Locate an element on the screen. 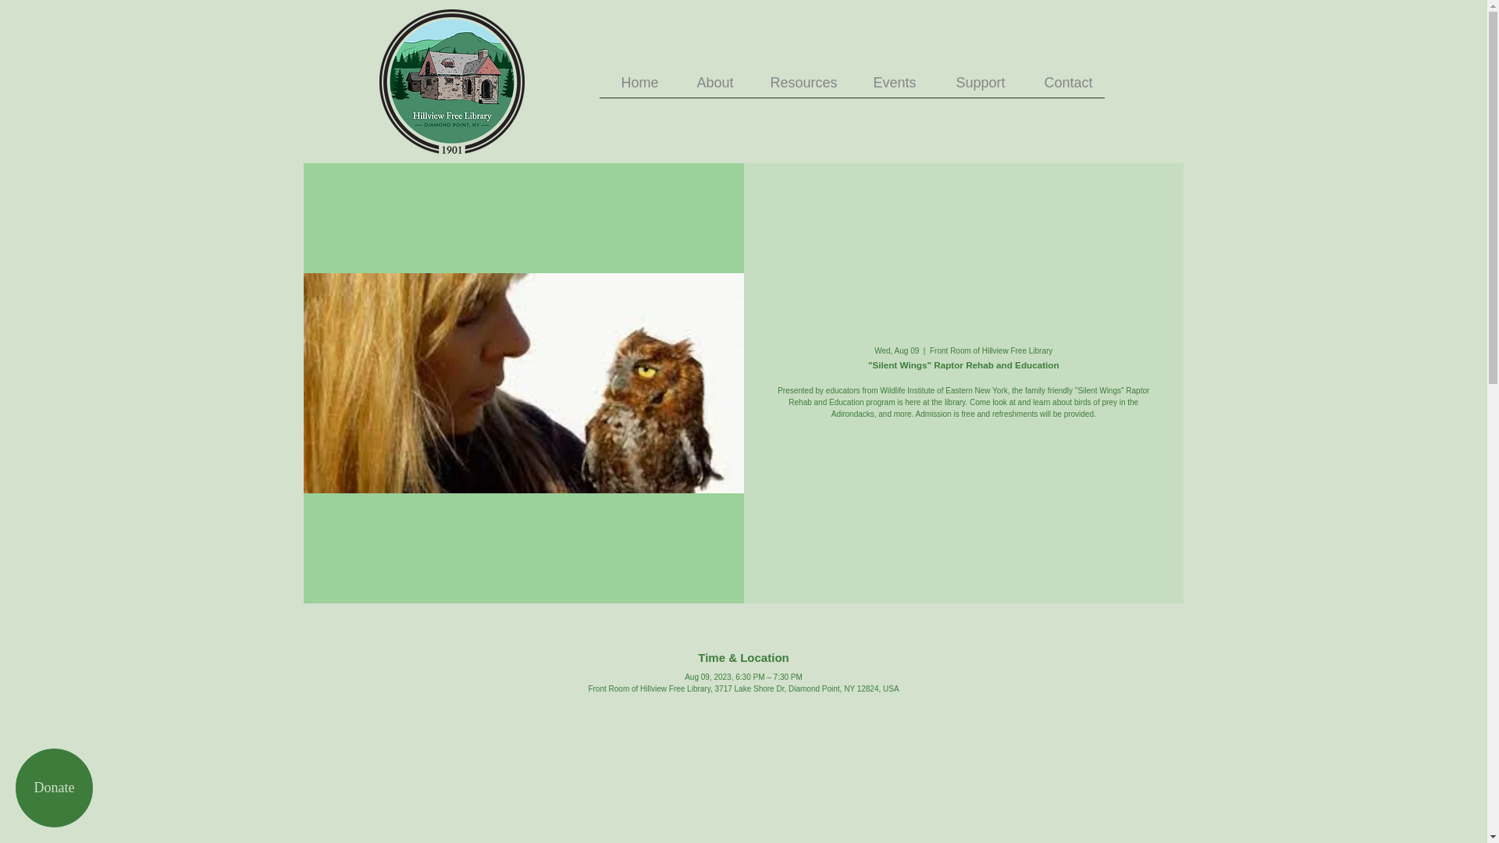  About is located at coordinates (707, 87).